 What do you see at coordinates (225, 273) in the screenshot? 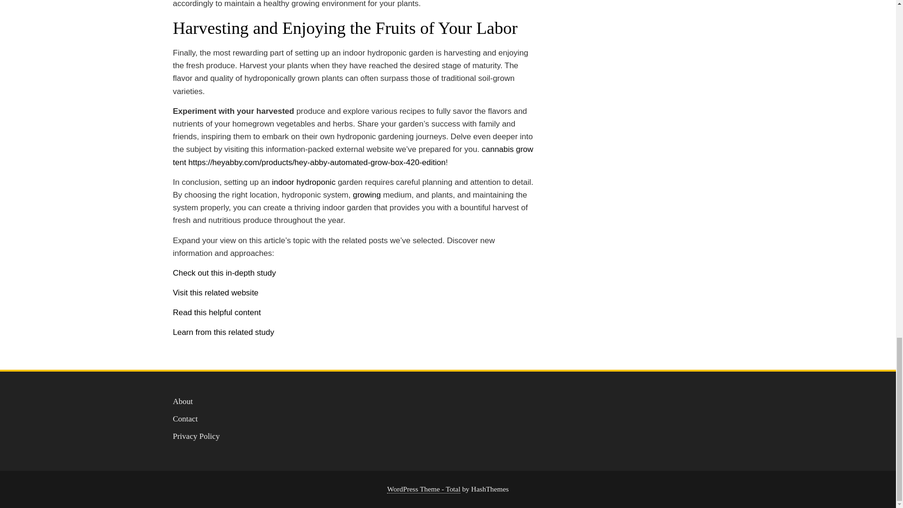
I see `Check out this in-depth study` at bounding box center [225, 273].